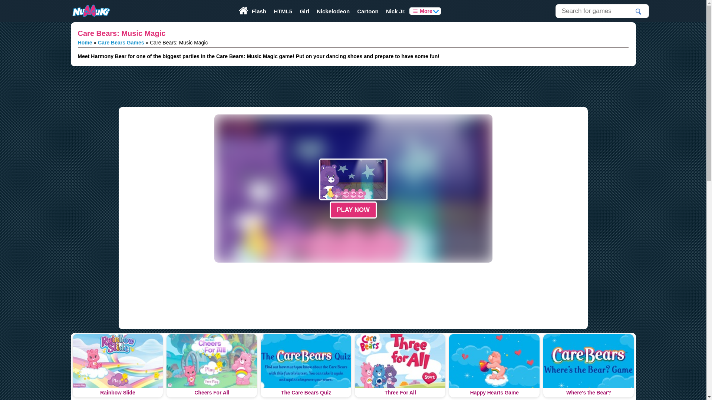 The height and width of the screenshot is (400, 712). I want to click on Girl, so click(304, 11).